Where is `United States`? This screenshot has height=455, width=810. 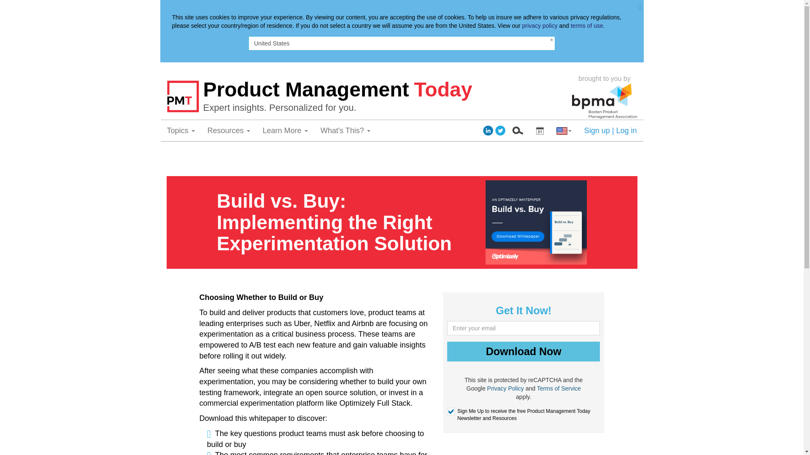
United States is located at coordinates (402, 43).